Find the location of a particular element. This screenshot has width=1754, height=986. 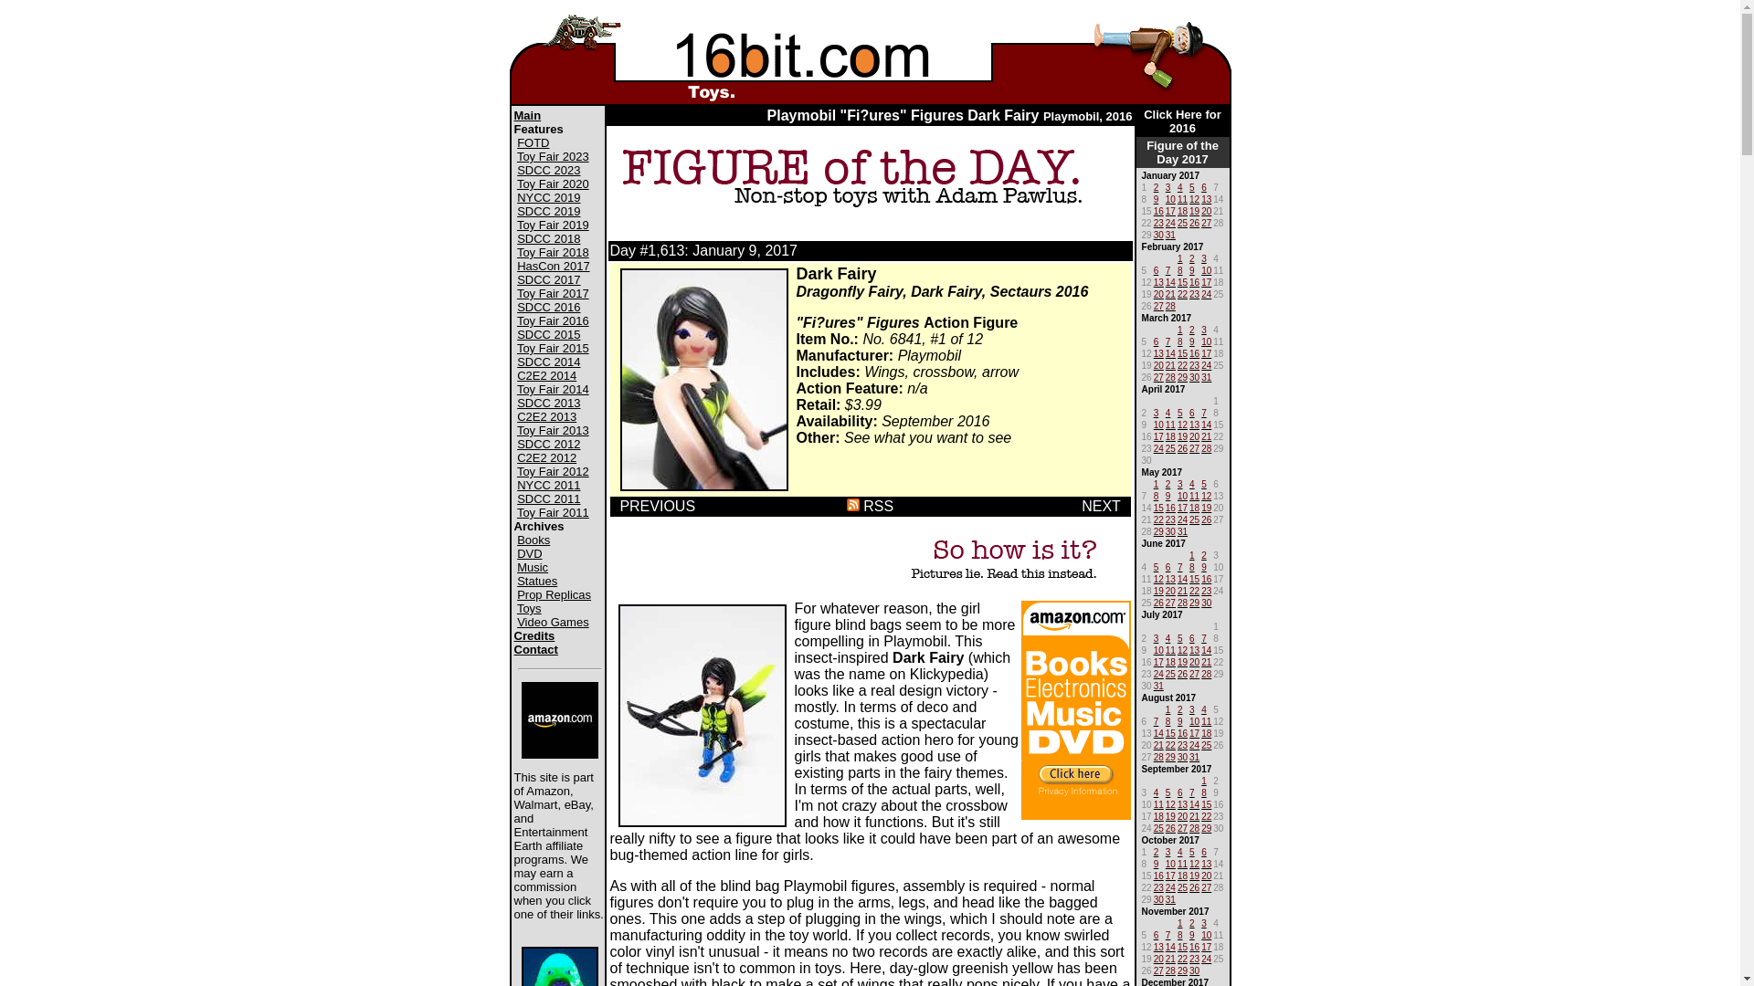

6 is located at coordinates (1192, 411).